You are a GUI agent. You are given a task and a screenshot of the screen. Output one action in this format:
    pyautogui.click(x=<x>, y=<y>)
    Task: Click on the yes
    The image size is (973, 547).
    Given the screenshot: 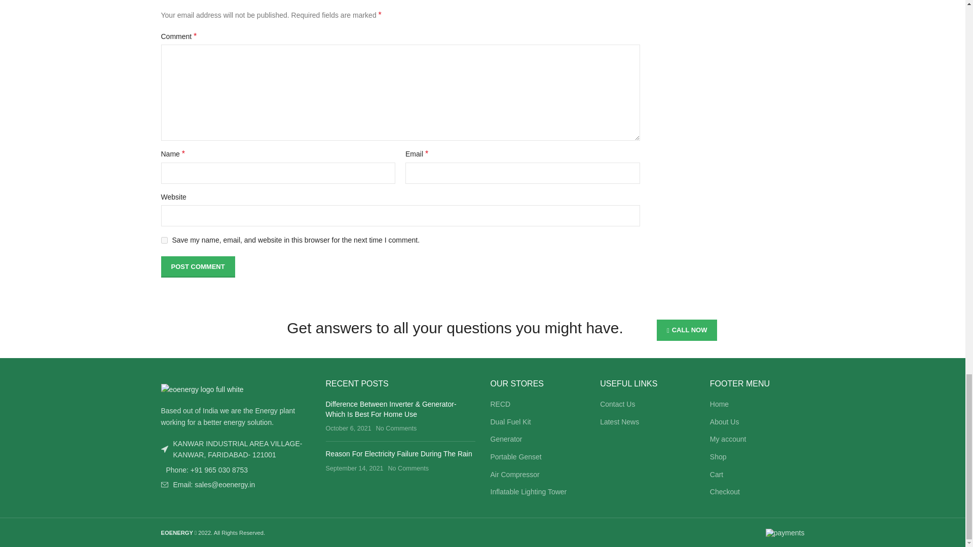 What is the action you would take?
    pyautogui.click(x=164, y=240)
    